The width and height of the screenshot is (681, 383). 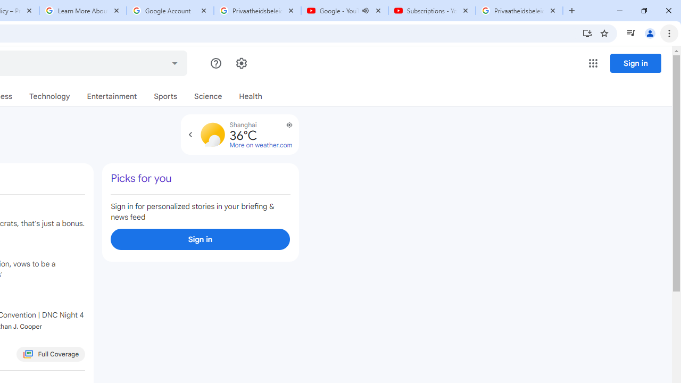 What do you see at coordinates (344, 11) in the screenshot?
I see `Google - YouTube - Audio playing` at bounding box center [344, 11].